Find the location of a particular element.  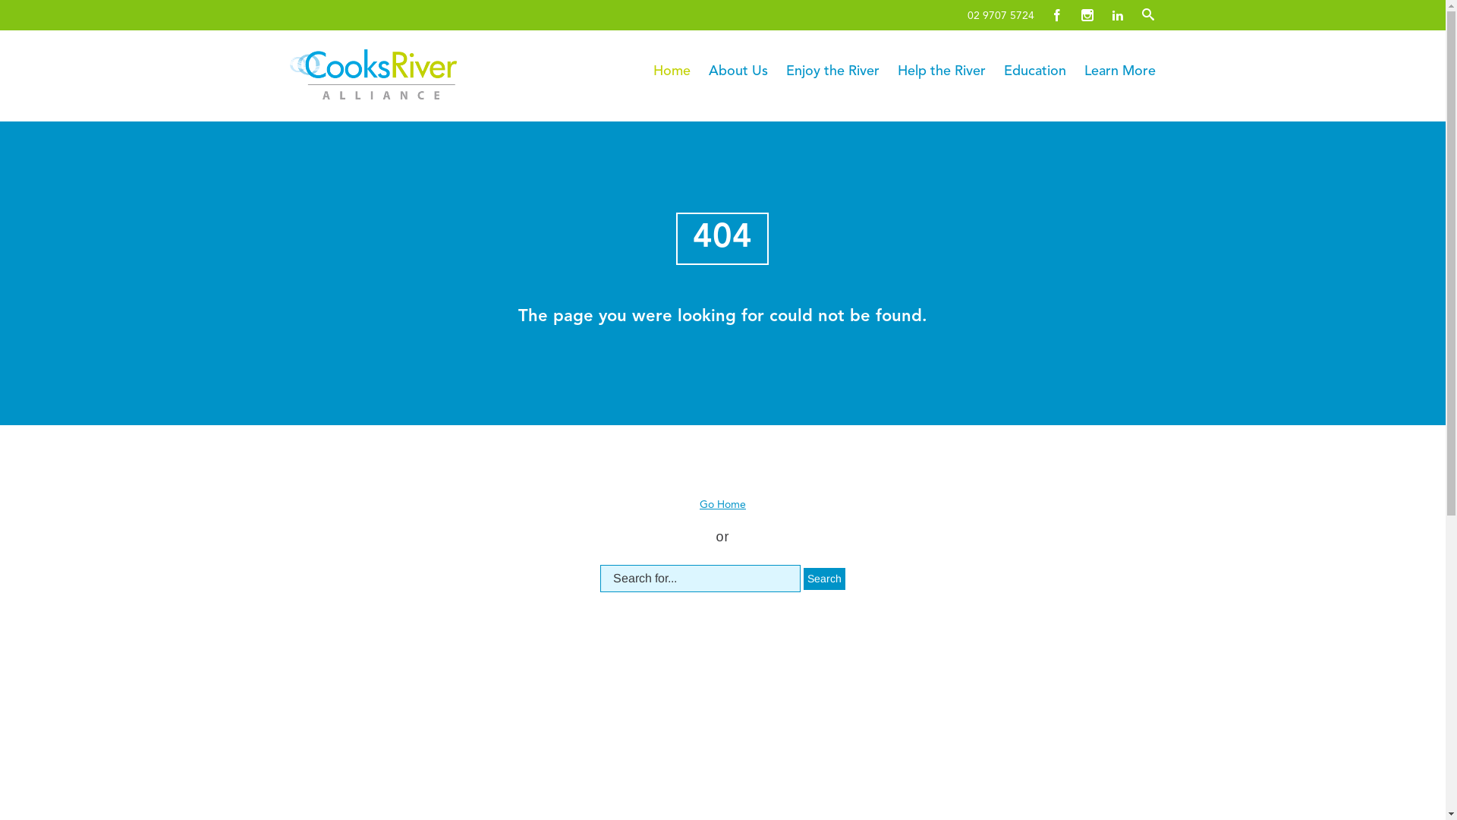

Education is located at coordinates (1035, 71).